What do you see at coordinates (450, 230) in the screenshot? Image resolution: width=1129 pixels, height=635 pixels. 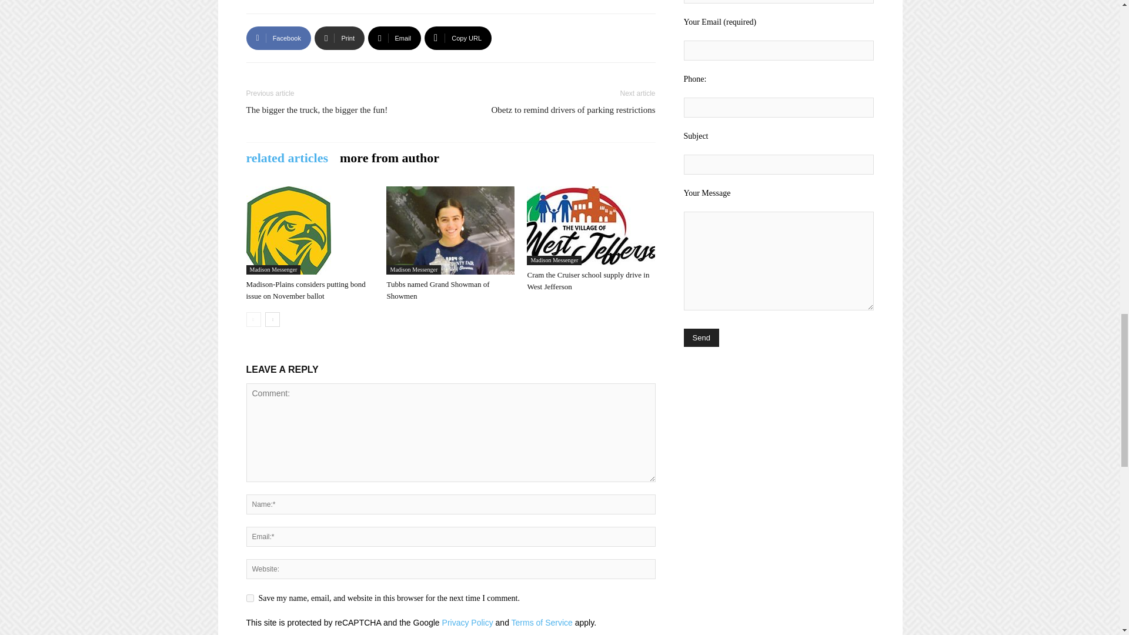 I see `Tubbs named Grand Showman of Showmen` at bounding box center [450, 230].